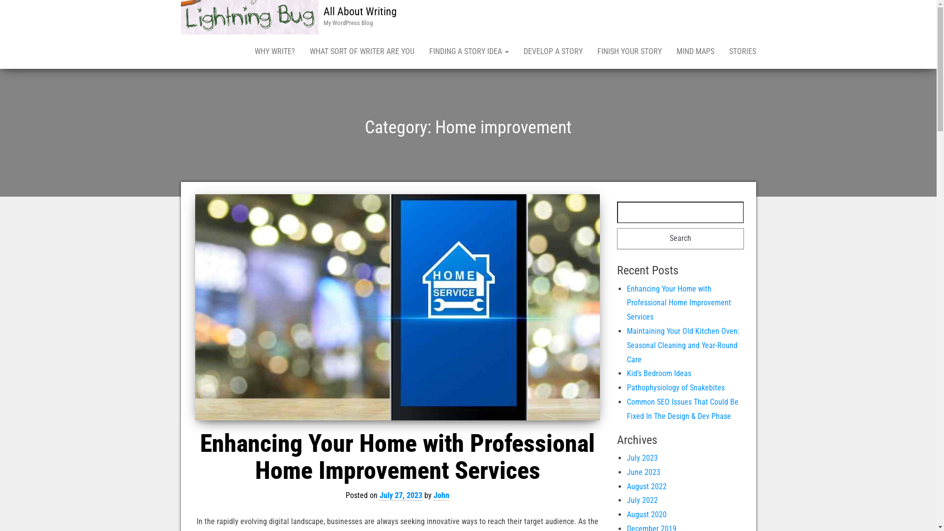 Image resolution: width=944 pixels, height=531 pixels. What do you see at coordinates (676, 387) in the screenshot?
I see `Pathophysiology of Snakebites` at bounding box center [676, 387].